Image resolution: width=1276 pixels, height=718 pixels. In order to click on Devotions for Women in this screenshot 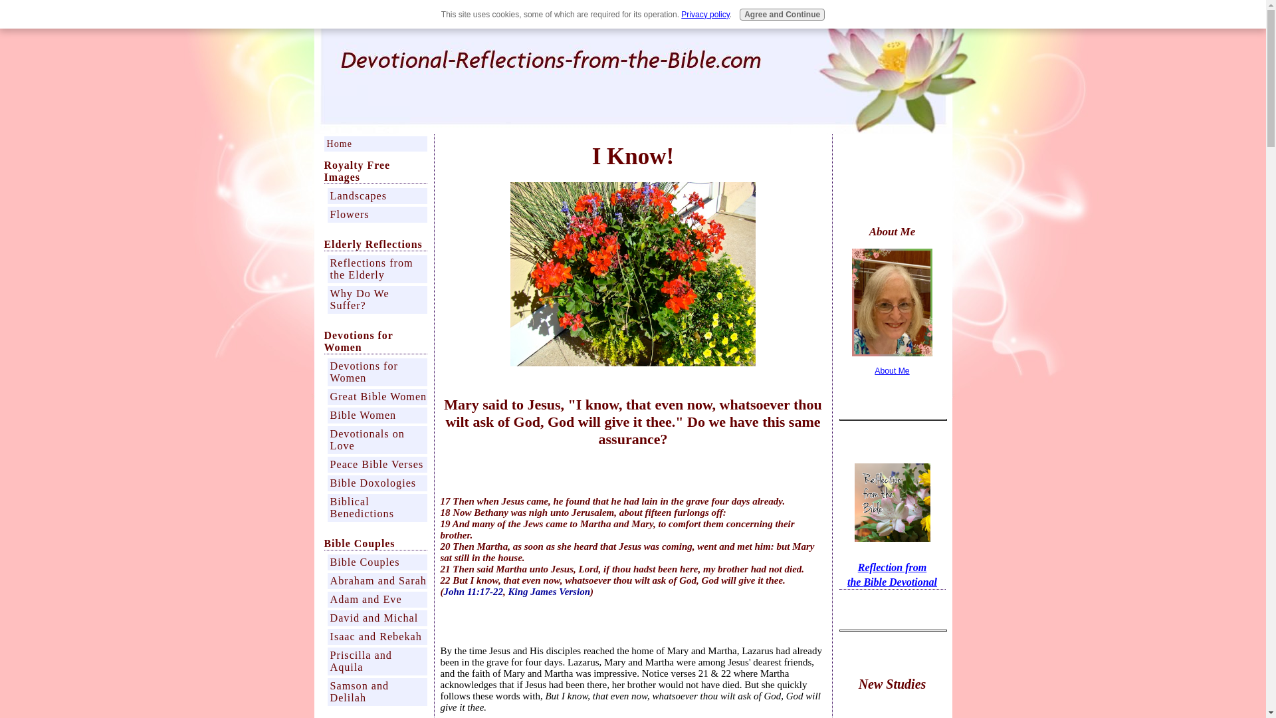, I will do `click(376, 372)`.